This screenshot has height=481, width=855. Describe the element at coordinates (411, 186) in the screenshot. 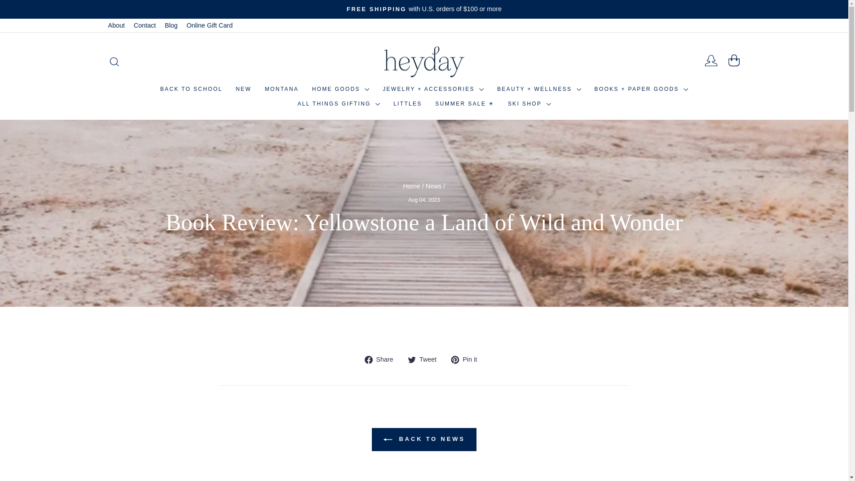

I see `Back to the frontpage` at that location.